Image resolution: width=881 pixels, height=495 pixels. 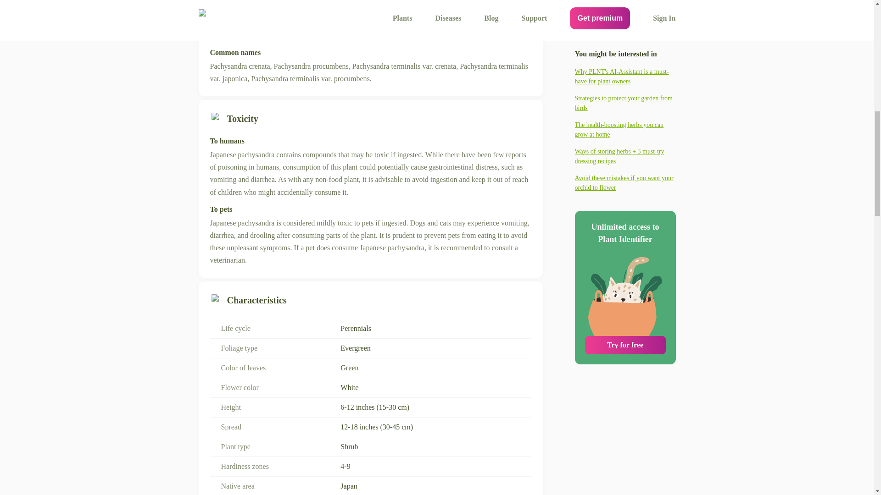 What do you see at coordinates (625, 170) in the screenshot?
I see `Try for free` at bounding box center [625, 170].